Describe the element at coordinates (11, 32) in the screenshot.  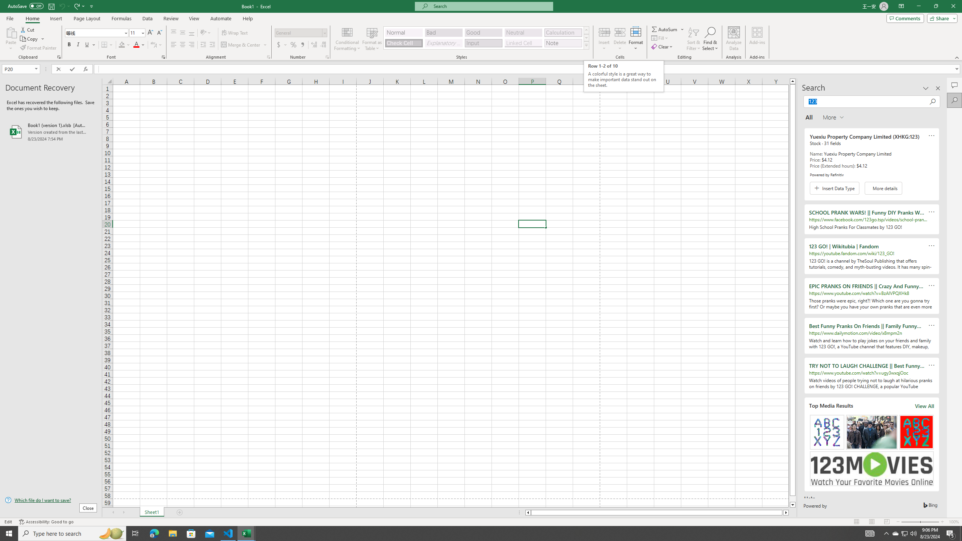
I see `Paste` at that location.